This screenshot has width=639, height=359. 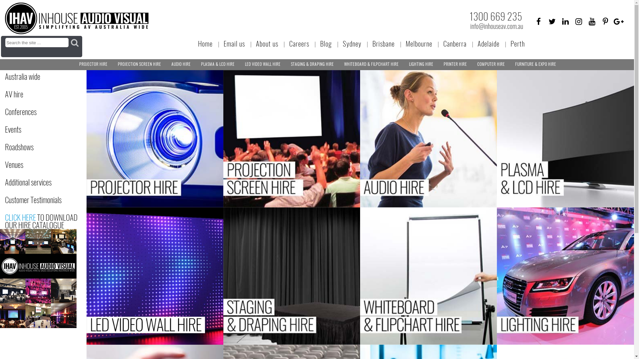 What do you see at coordinates (38, 94) in the screenshot?
I see `AV hire` at bounding box center [38, 94].